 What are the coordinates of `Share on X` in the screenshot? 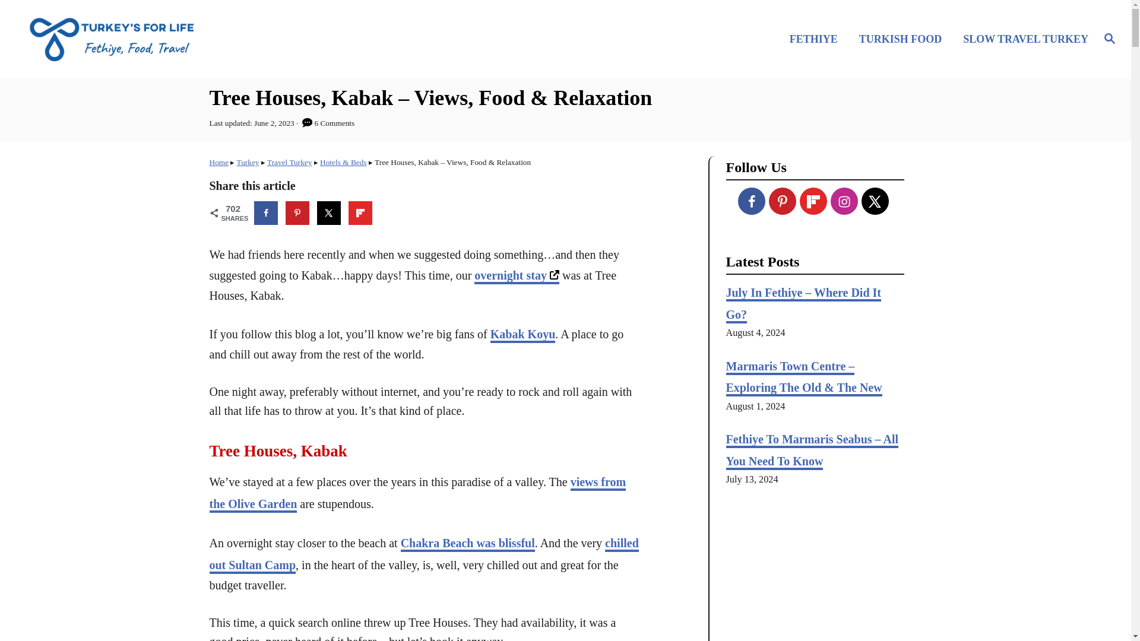 It's located at (329, 213).